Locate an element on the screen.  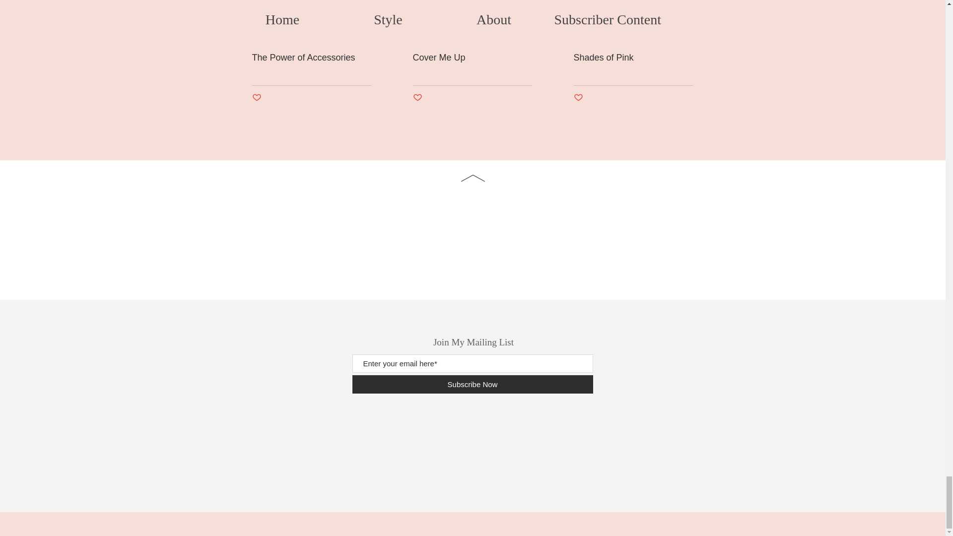
Subscribe Now is located at coordinates (473, 384).